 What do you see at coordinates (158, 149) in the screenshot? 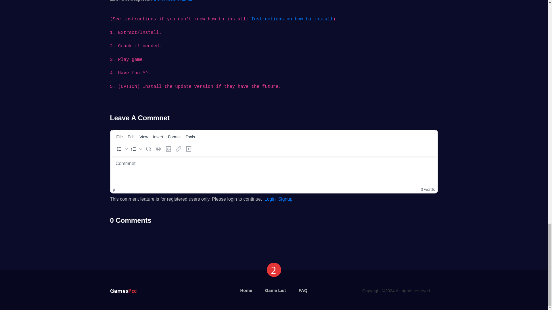
I see `Emojis` at bounding box center [158, 149].